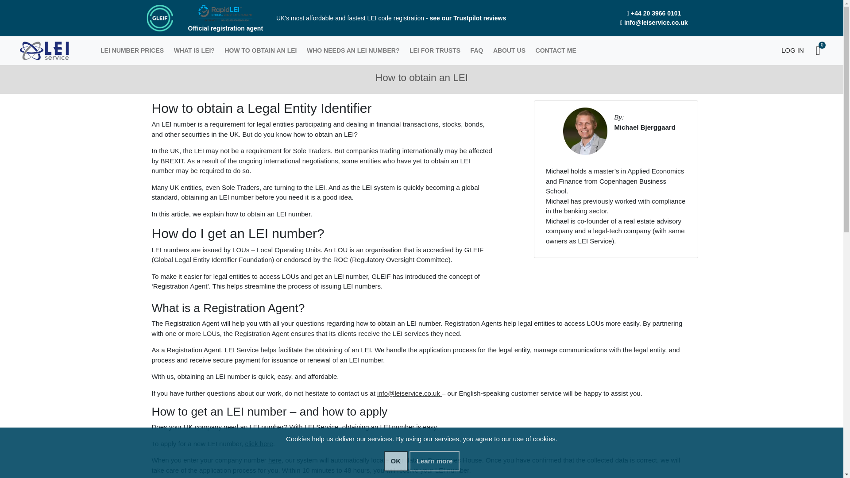  I want to click on LEI NUMBER PRICES, so click(132, 50).